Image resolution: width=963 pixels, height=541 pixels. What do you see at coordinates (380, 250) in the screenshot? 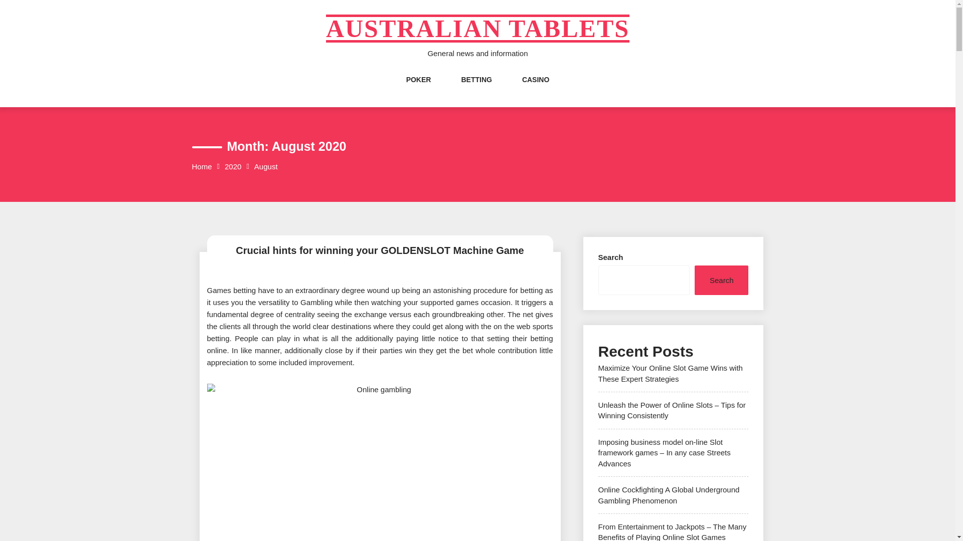
I see `Crucial hints for winning your GOLDENSLOT Machine Game` at bounding box center [380, 250].